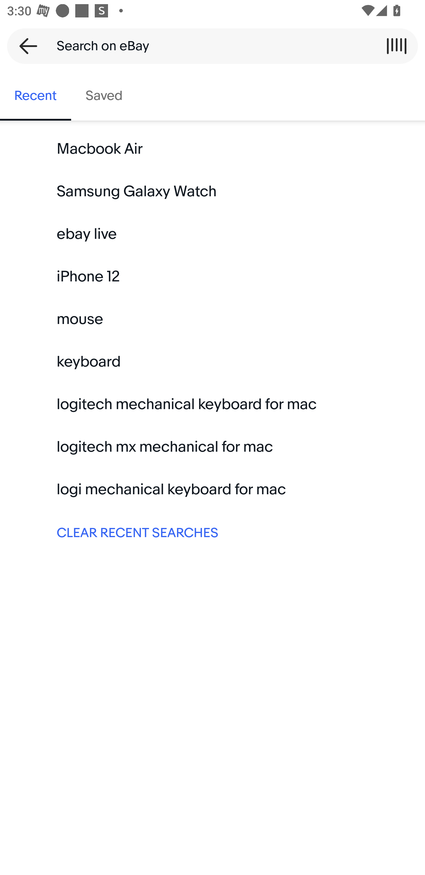 The image size is (425, 875). Describe the element at coordinates (212, 149) in the screenshot. I see `Macbook Air Keyword search Macbook Air:` at that location.